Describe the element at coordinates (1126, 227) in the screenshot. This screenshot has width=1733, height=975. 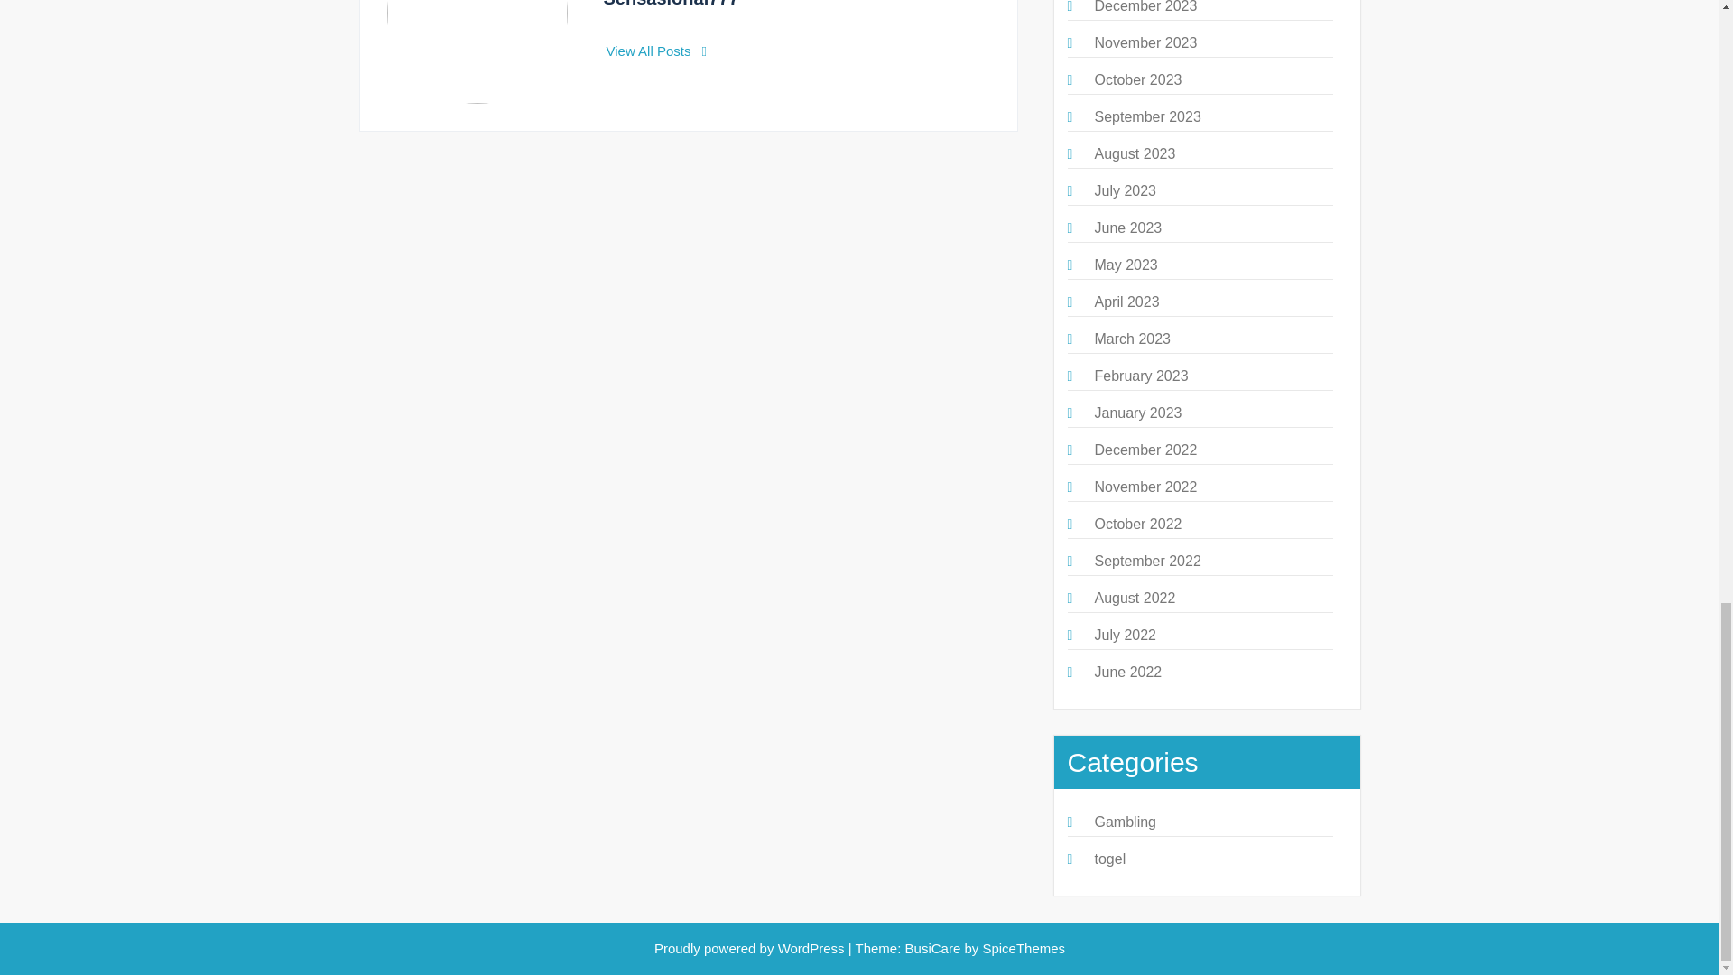
I see `June 2023` at that location.